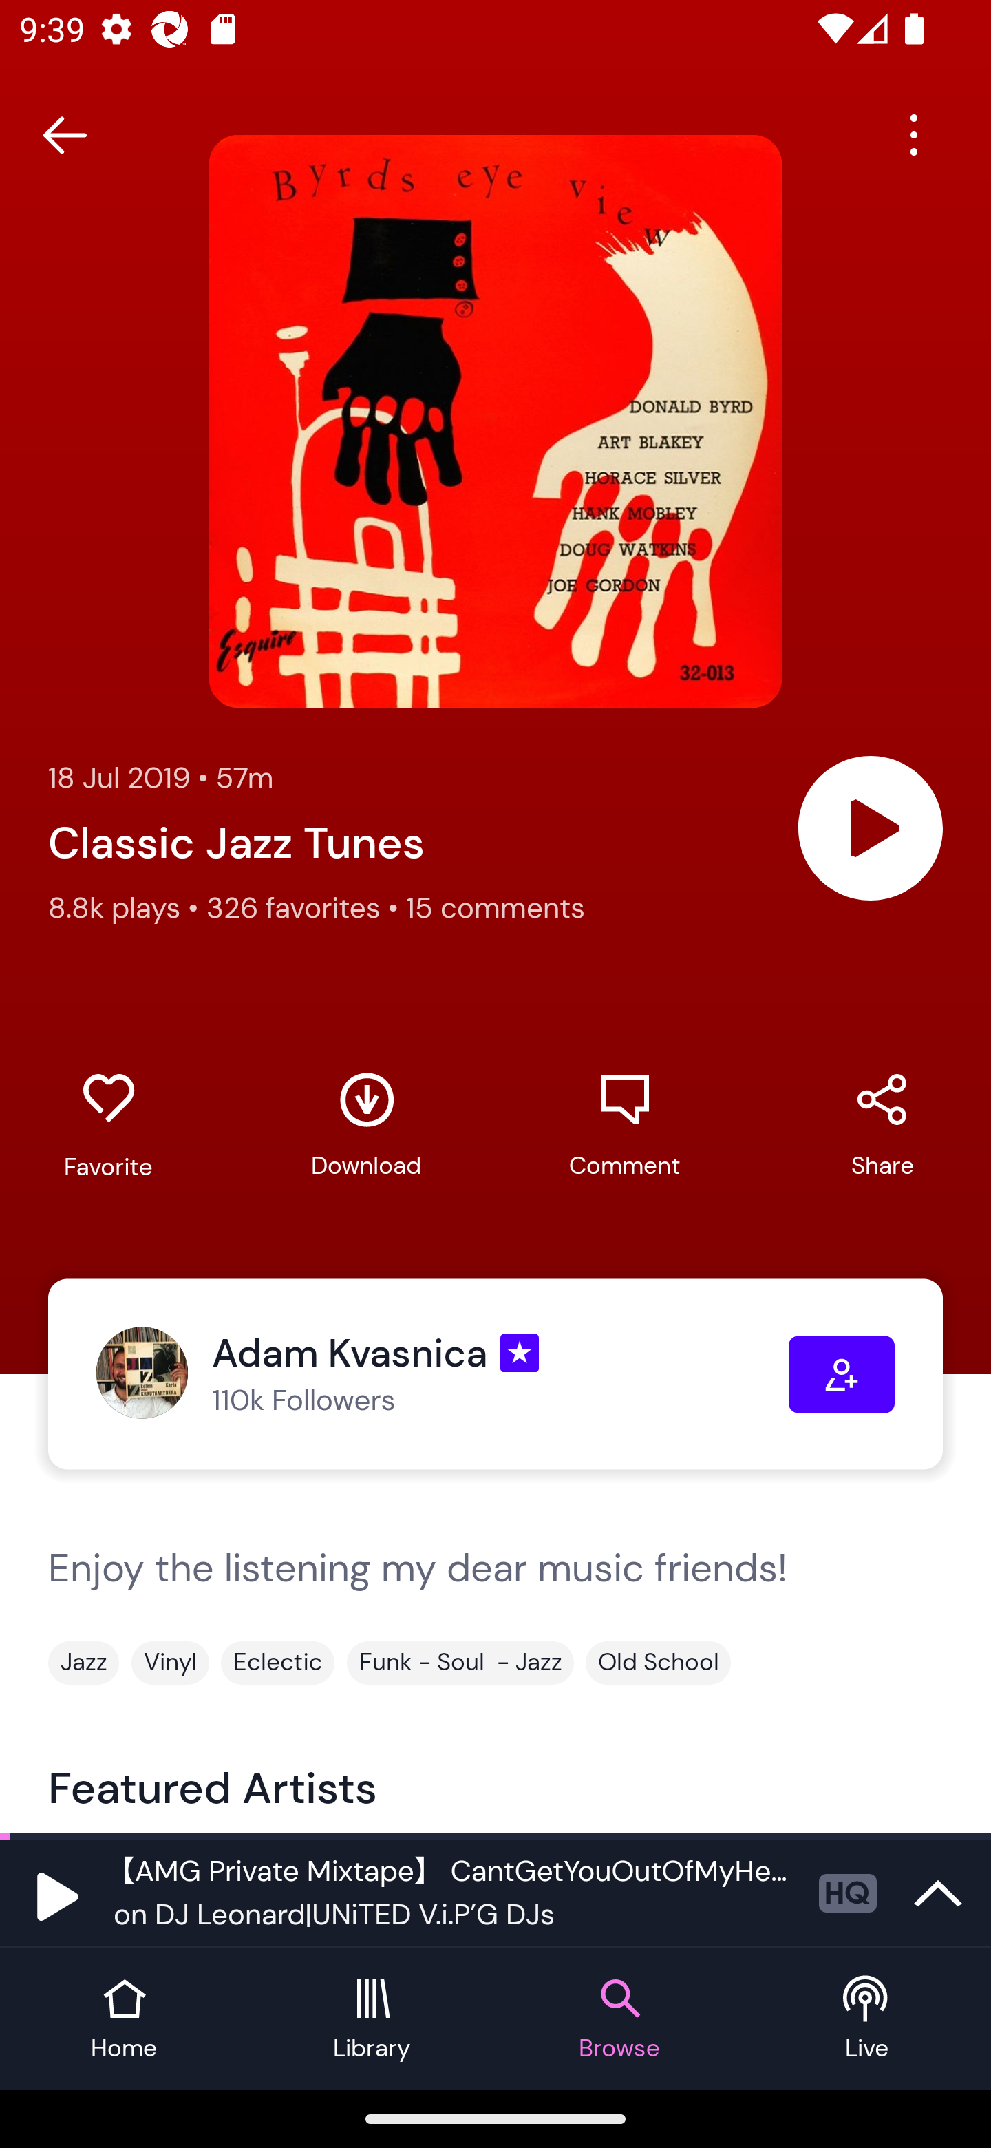 This screenshot has height=2148, width=991. I want to click on Browse tab Browse, so click(619, 2019).